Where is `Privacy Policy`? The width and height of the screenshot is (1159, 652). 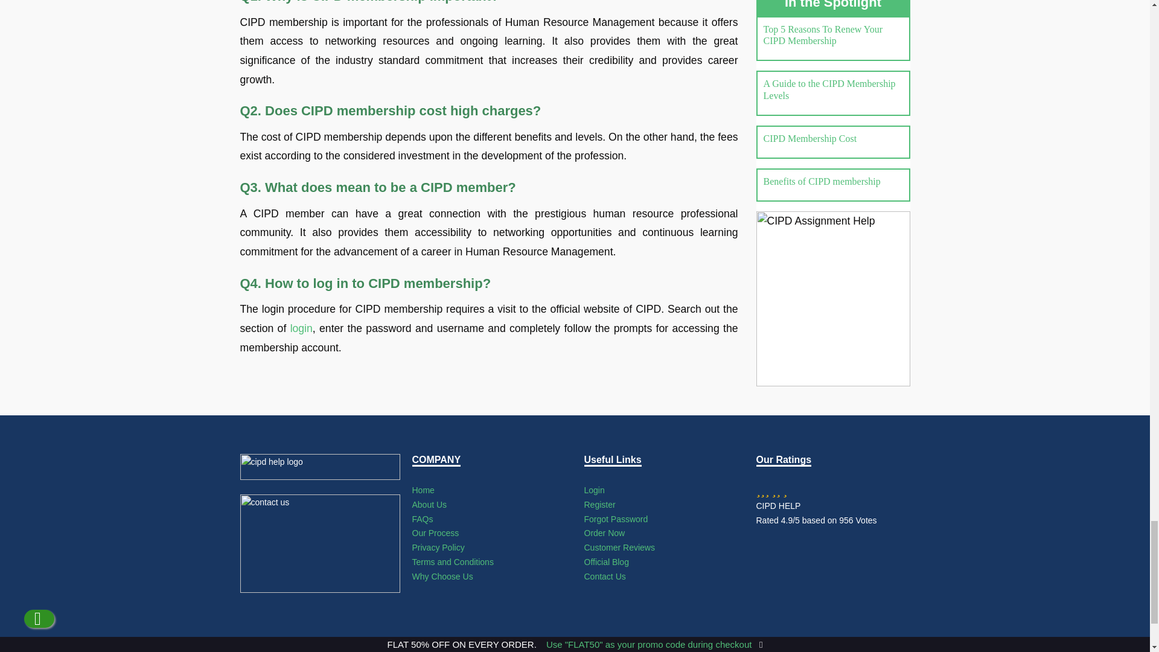
Privacy Policy is located at coordinates (438, 547).